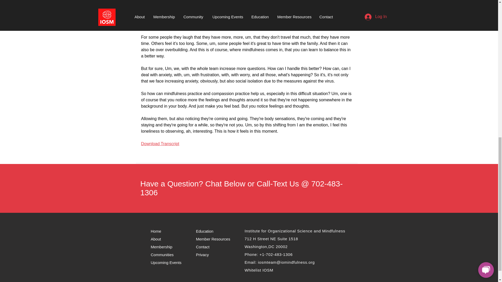  Describe the element at coordinates (160, 144) in the screenshot. I see `Download Transcript` at that location.